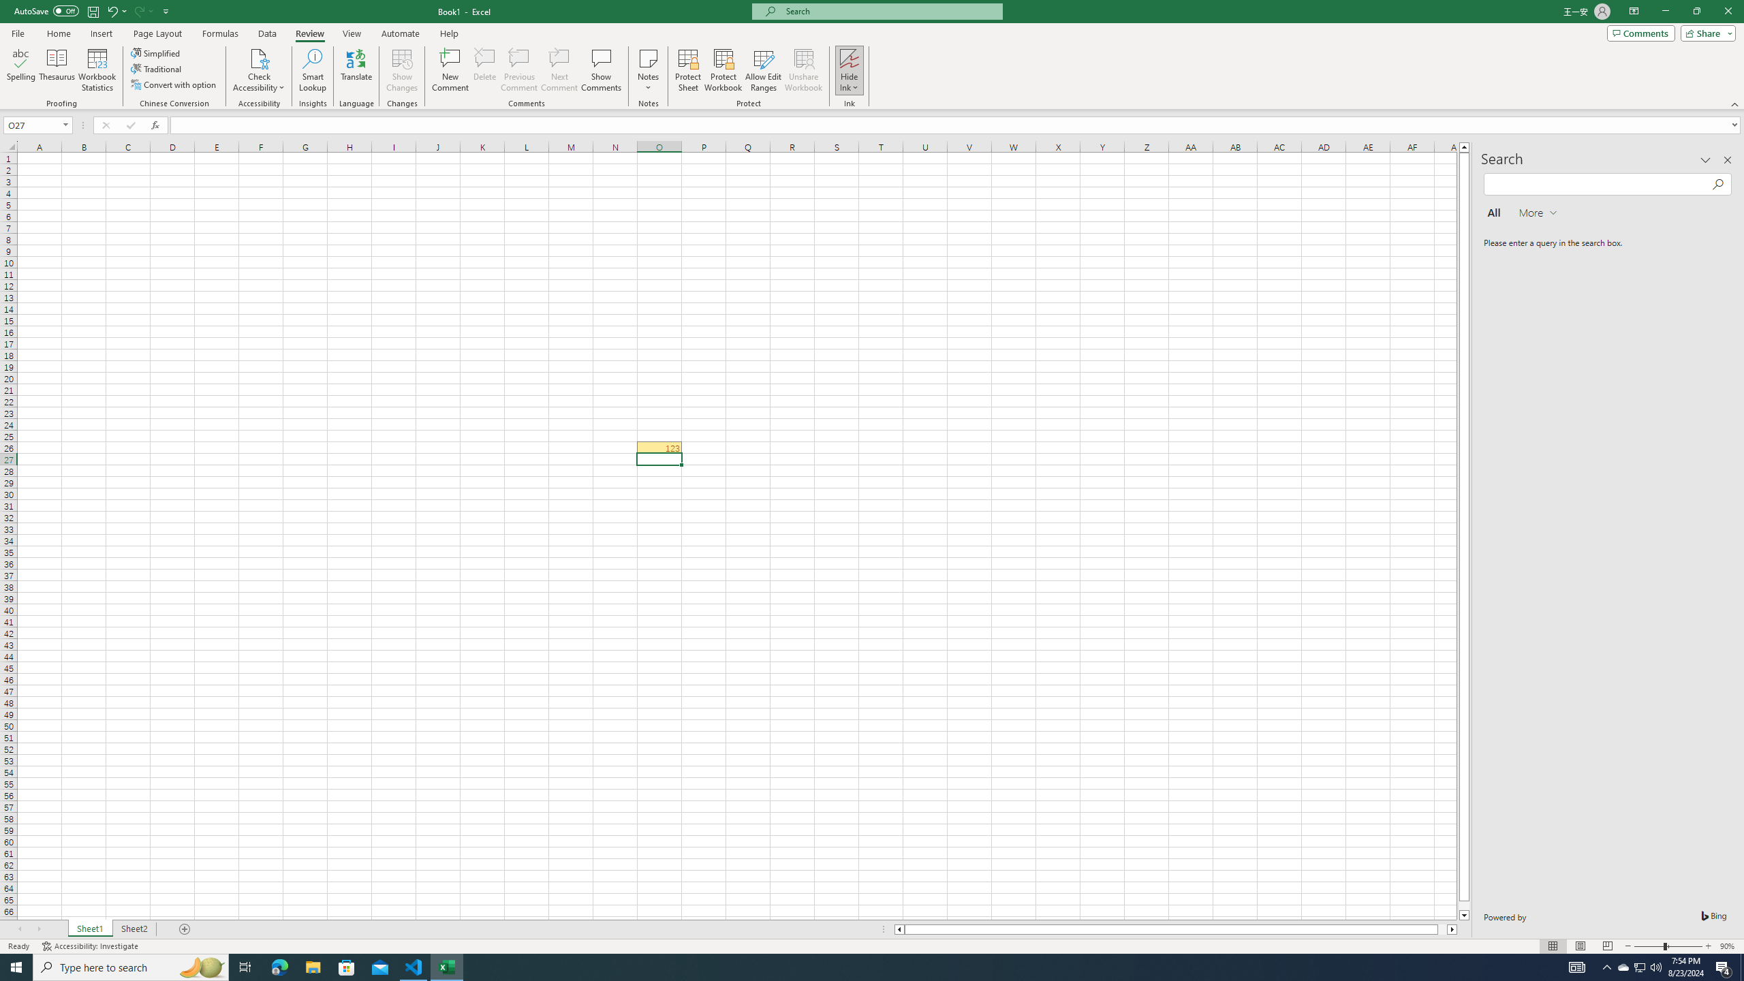 The width and height of the screenshot is (1744, 981). I want to click on New Comment, so click(451, 70).